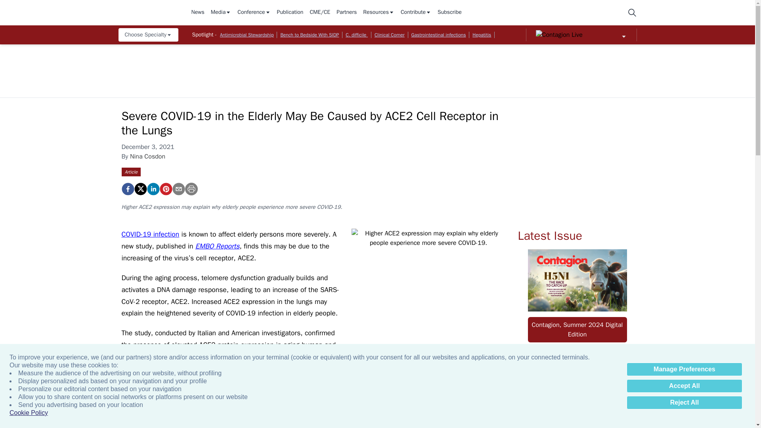 The image size is (761, 428). I want to click on Subscribe, so click(449, 13).